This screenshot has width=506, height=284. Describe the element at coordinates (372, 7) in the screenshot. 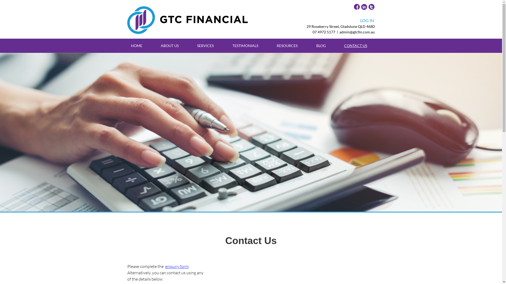

I see `GTC Twitter Page` at that location.